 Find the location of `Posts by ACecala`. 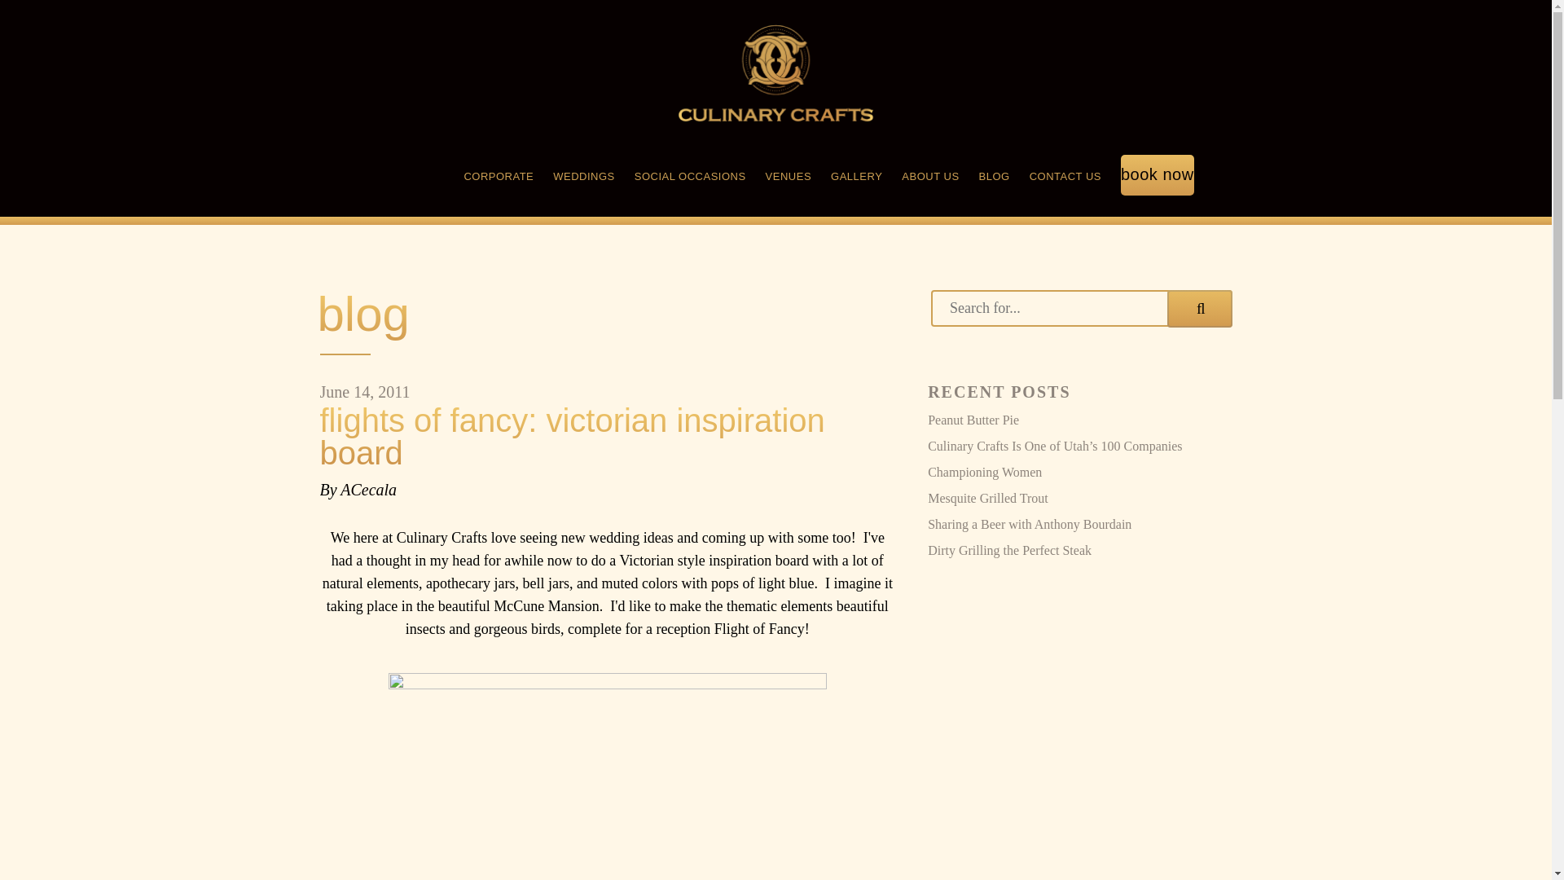

Posts by ACecala is located at coordinates (368, 489).